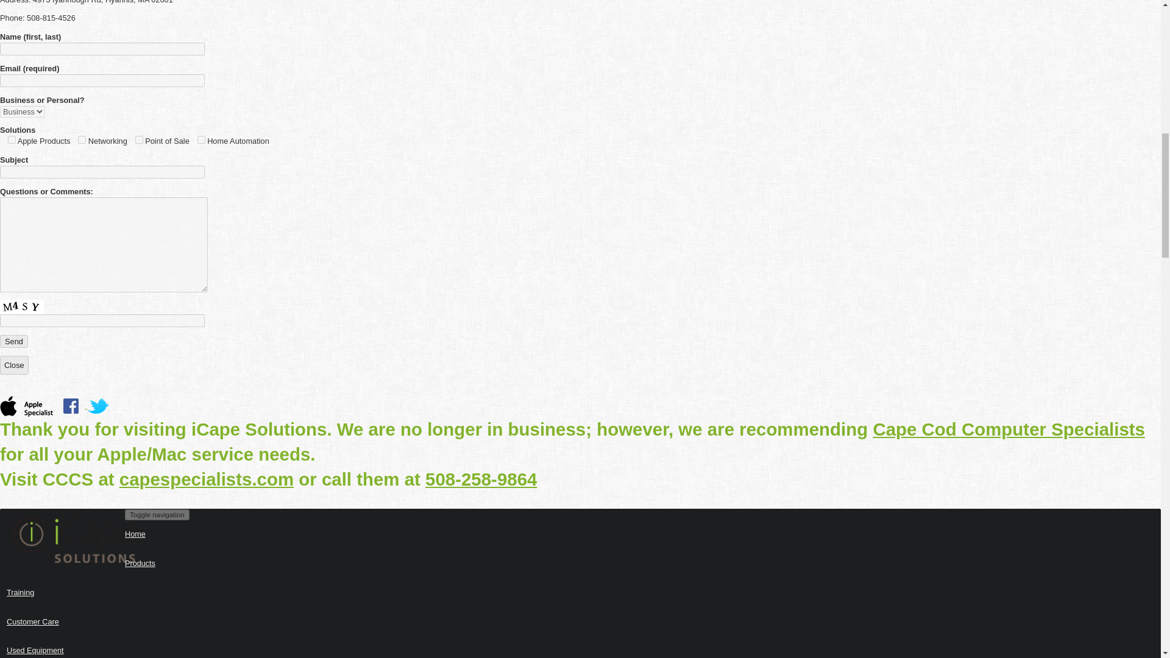  Describe the element at coordinates (580, 535) in the screenshot. I see `Home` at that location.